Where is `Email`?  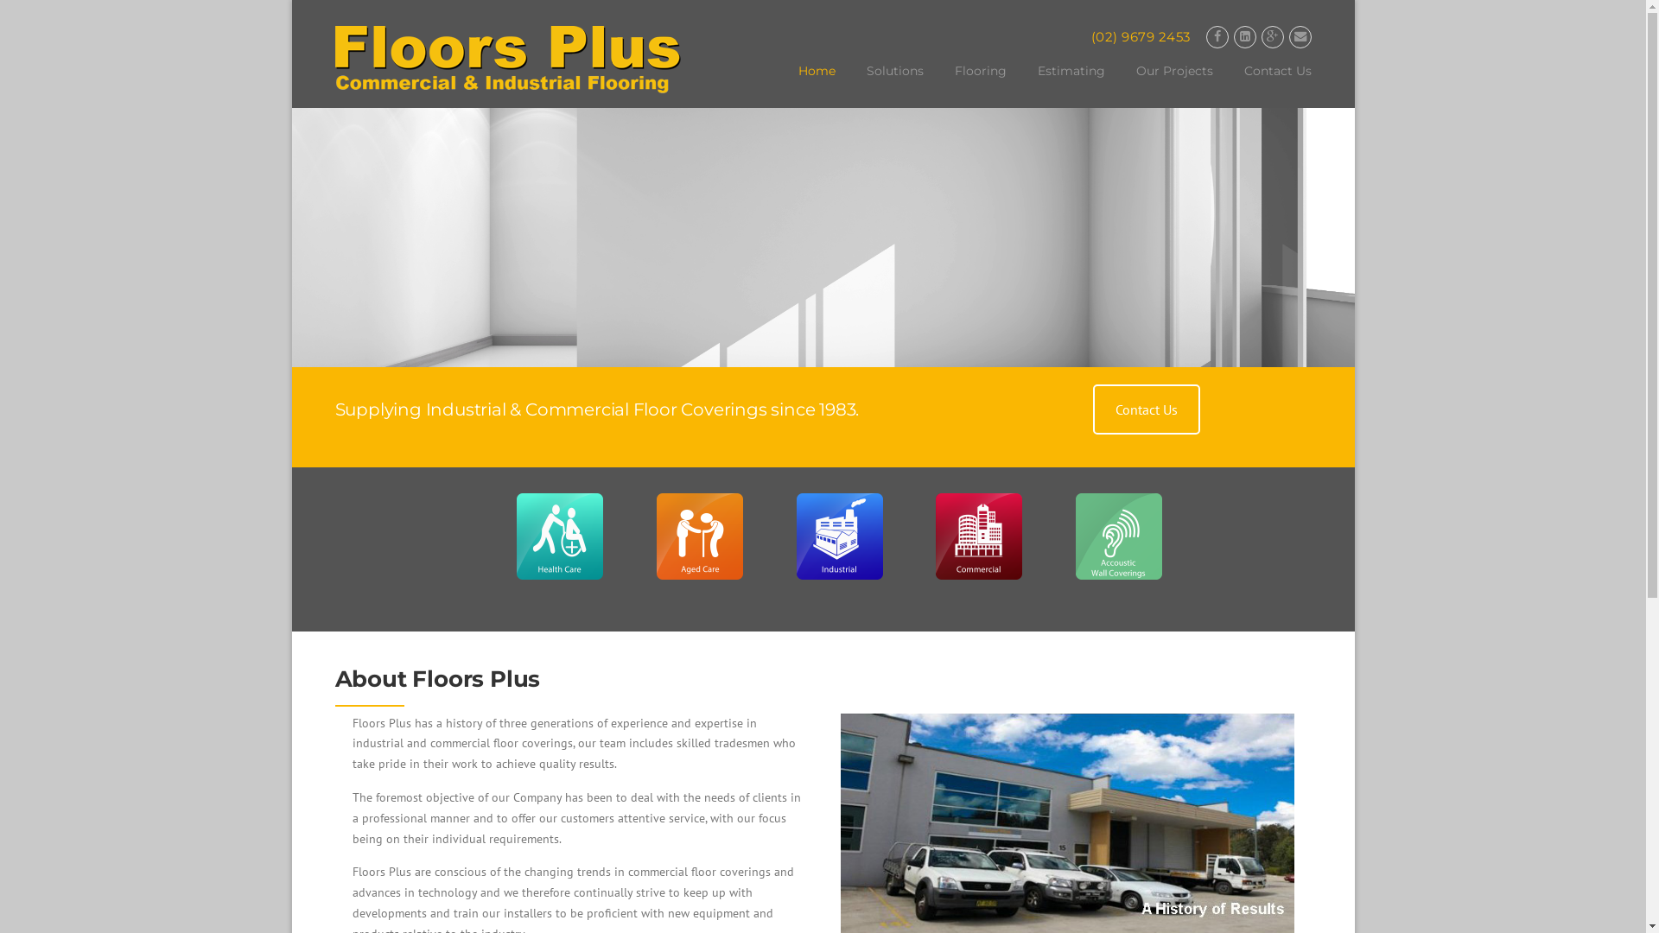 Email is located at coordinates (1300, 36).